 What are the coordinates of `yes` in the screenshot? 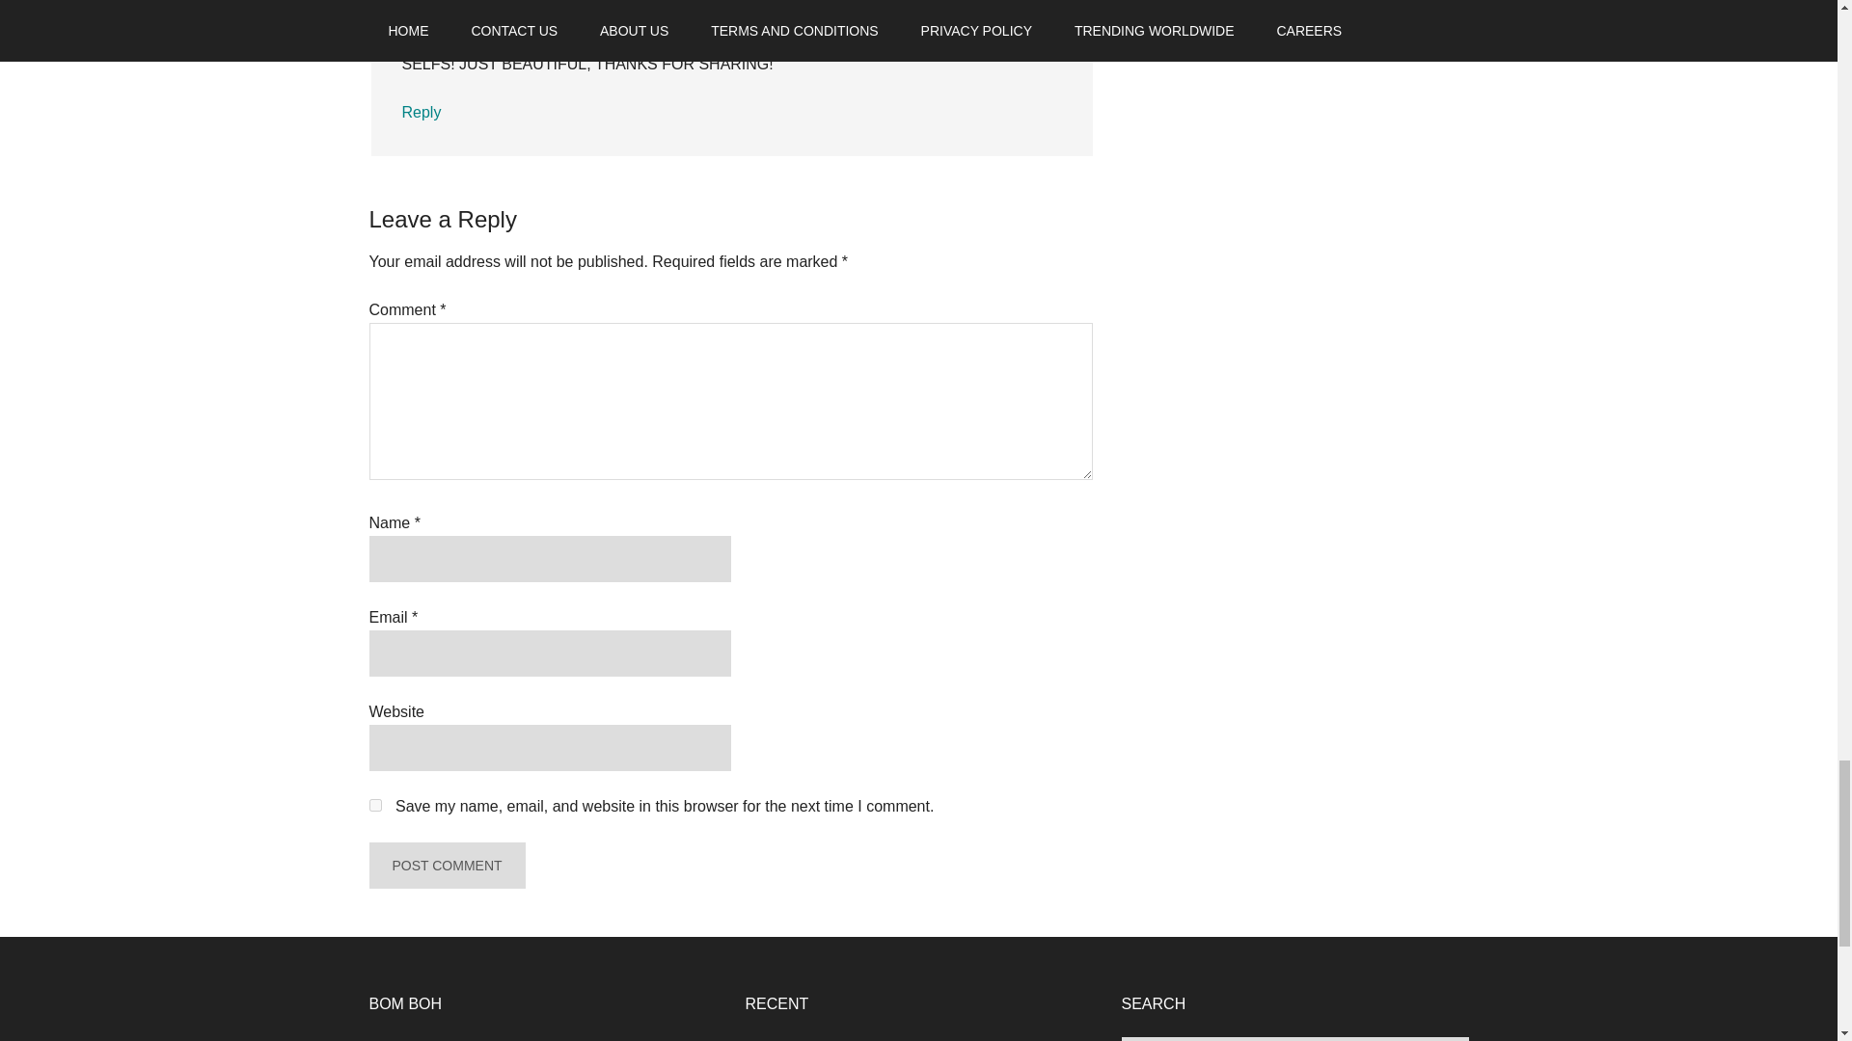 It's located at (374, 806).